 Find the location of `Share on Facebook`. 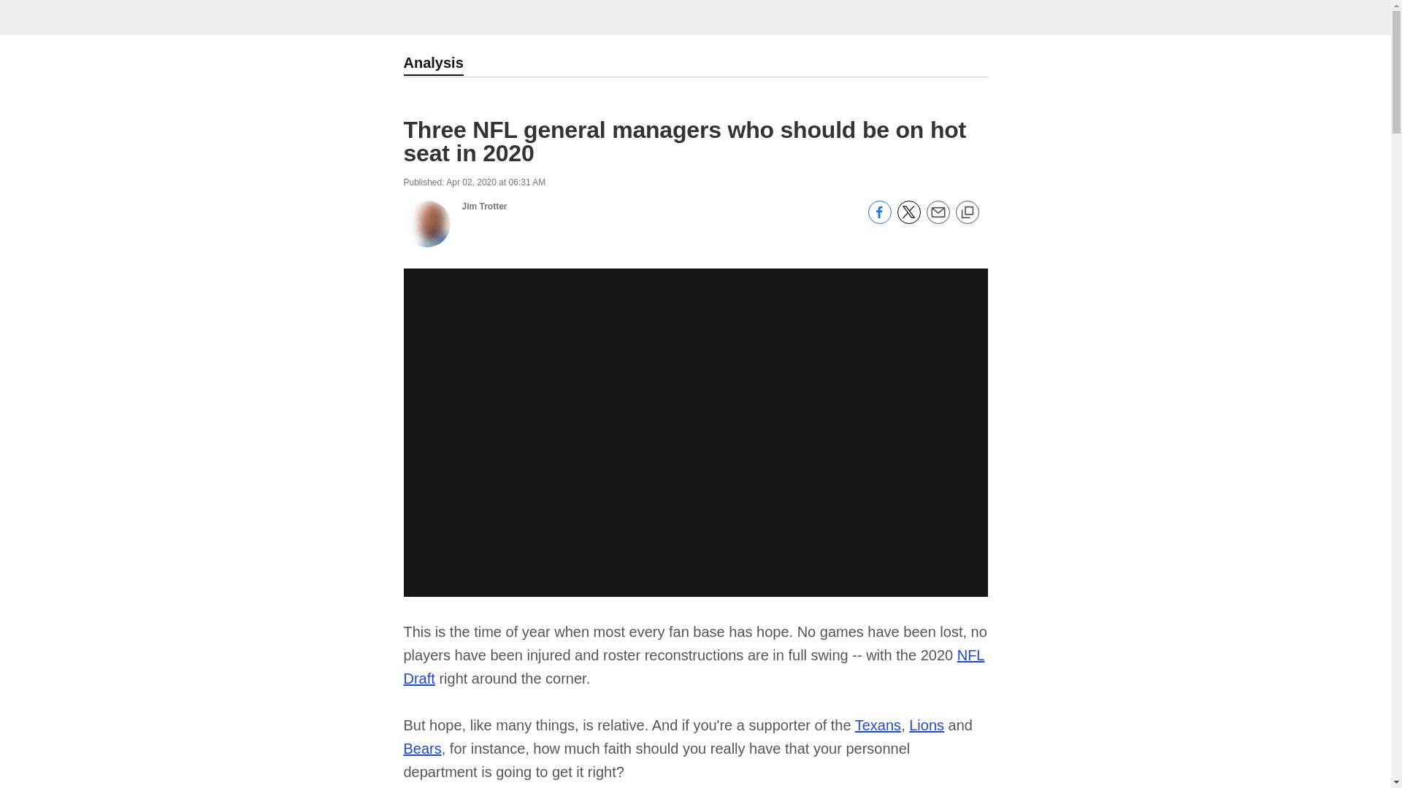

Share on Facebook is located at coordinates (879, 220).